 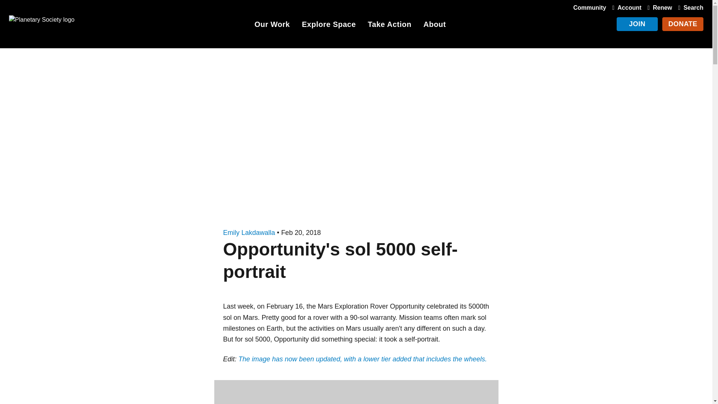 What do you see at coordinates (683, 24) in the screenshot?
I see `DONATE` at bounding box center [683, 24].